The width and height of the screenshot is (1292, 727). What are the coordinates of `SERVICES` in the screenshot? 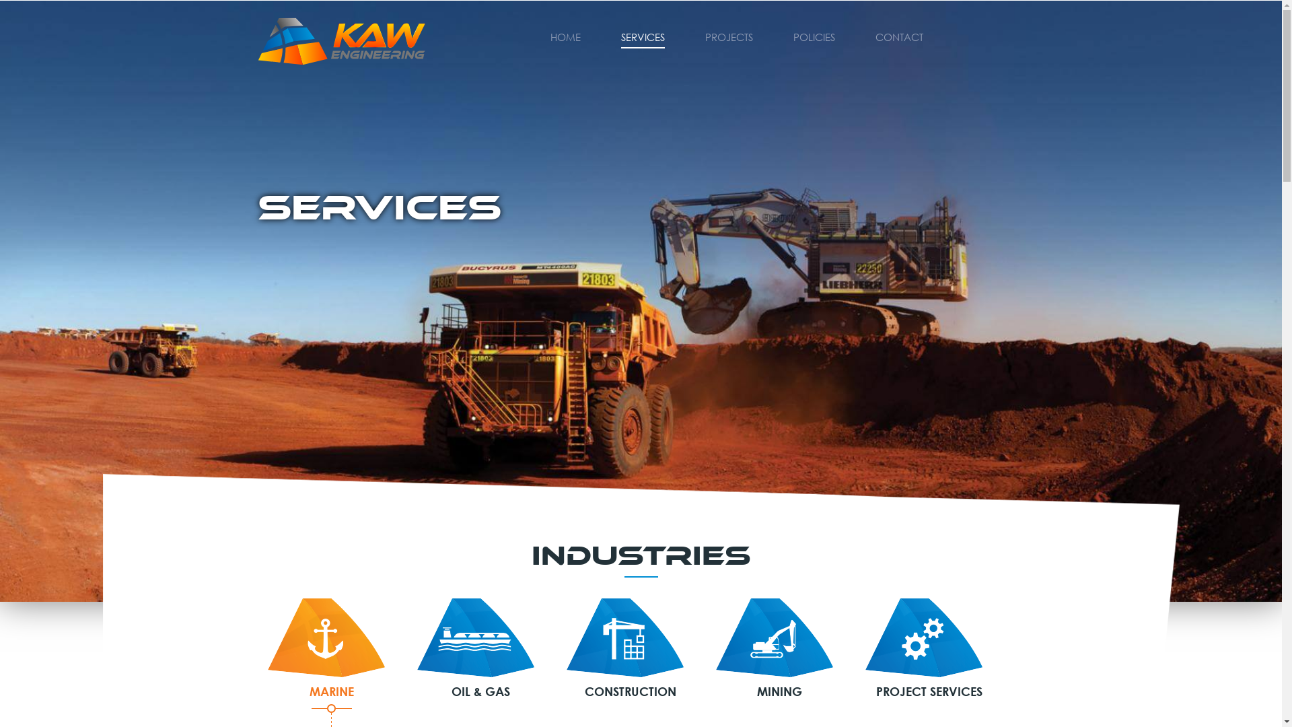 It's located at (642, 36).